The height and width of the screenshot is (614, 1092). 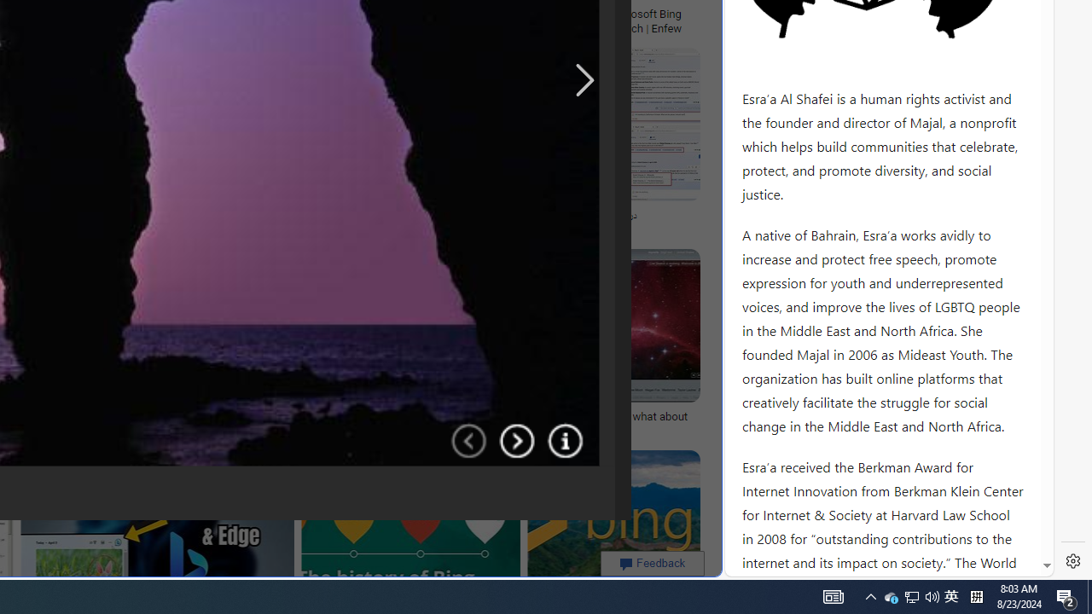 I want to click on Microsoft Bing Search | Enfew, so click(x=651, y=20).